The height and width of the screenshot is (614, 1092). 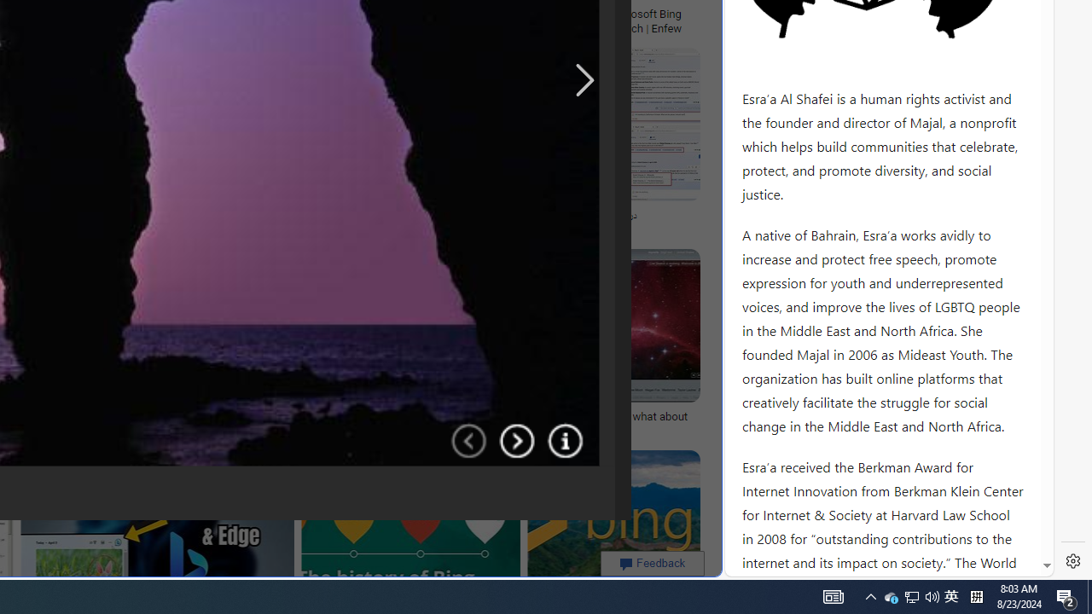 I want to click on Microsoft Bing Search | Enfew, so click(x=651, y=20).